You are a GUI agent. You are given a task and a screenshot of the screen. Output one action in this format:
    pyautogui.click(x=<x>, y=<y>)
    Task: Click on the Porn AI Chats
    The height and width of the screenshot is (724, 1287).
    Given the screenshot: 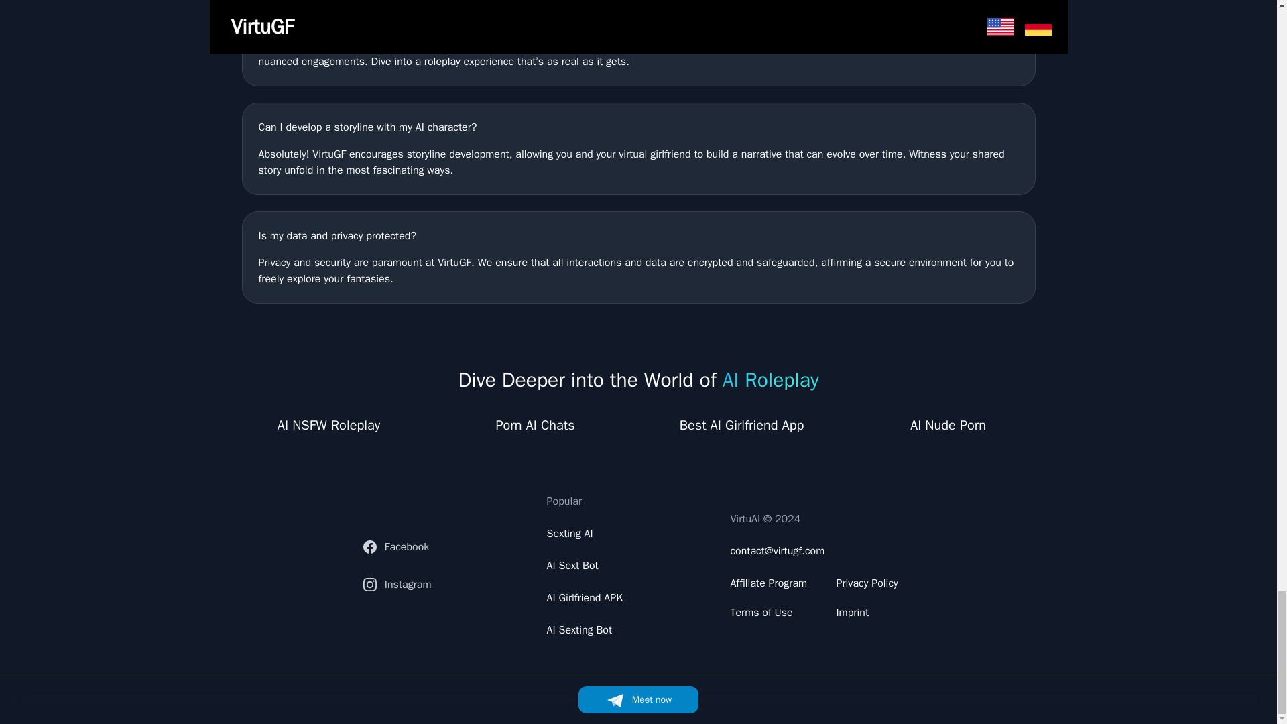 What is the action you would take?
    pyautogui.click(x=535, y=426)
    